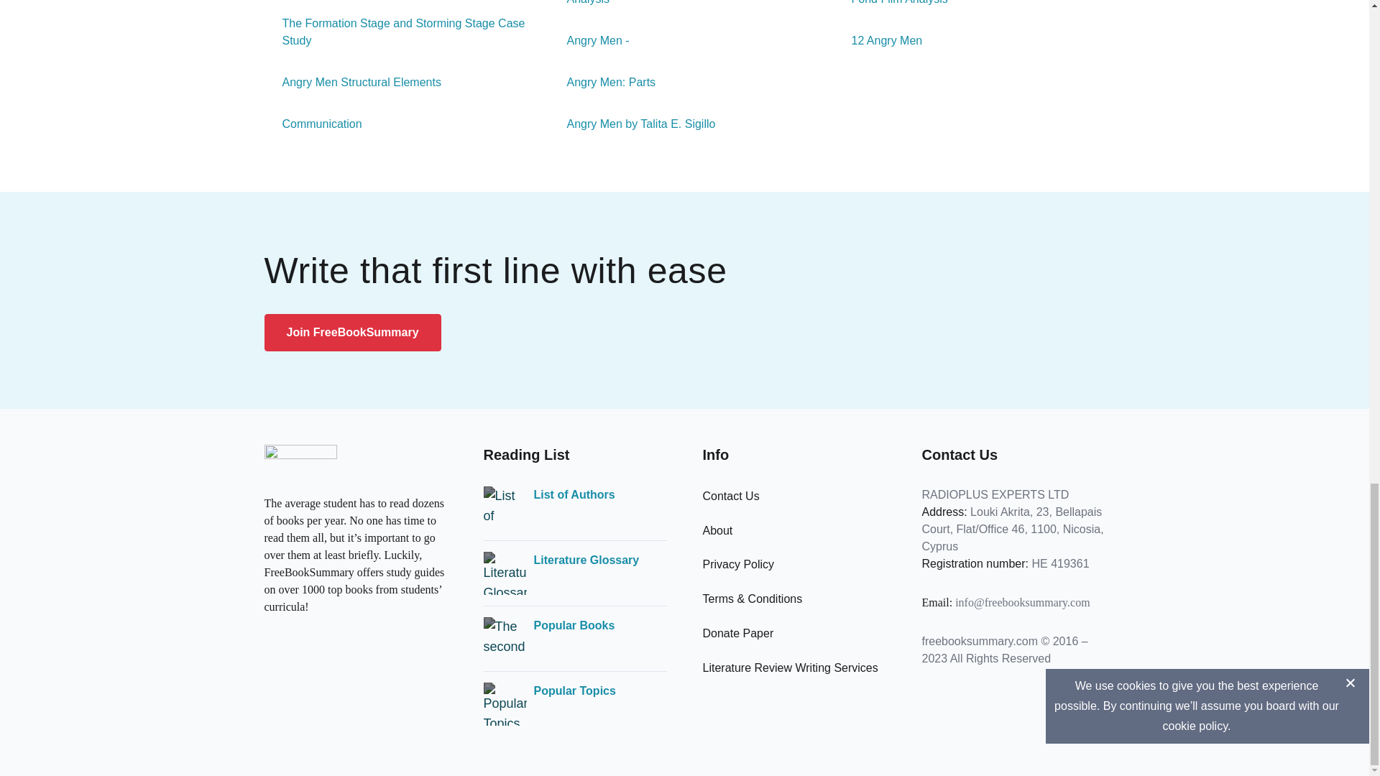 This screenshot has height=776, width=1380. I want to click on 12 Angry Men, so click(878, 41).